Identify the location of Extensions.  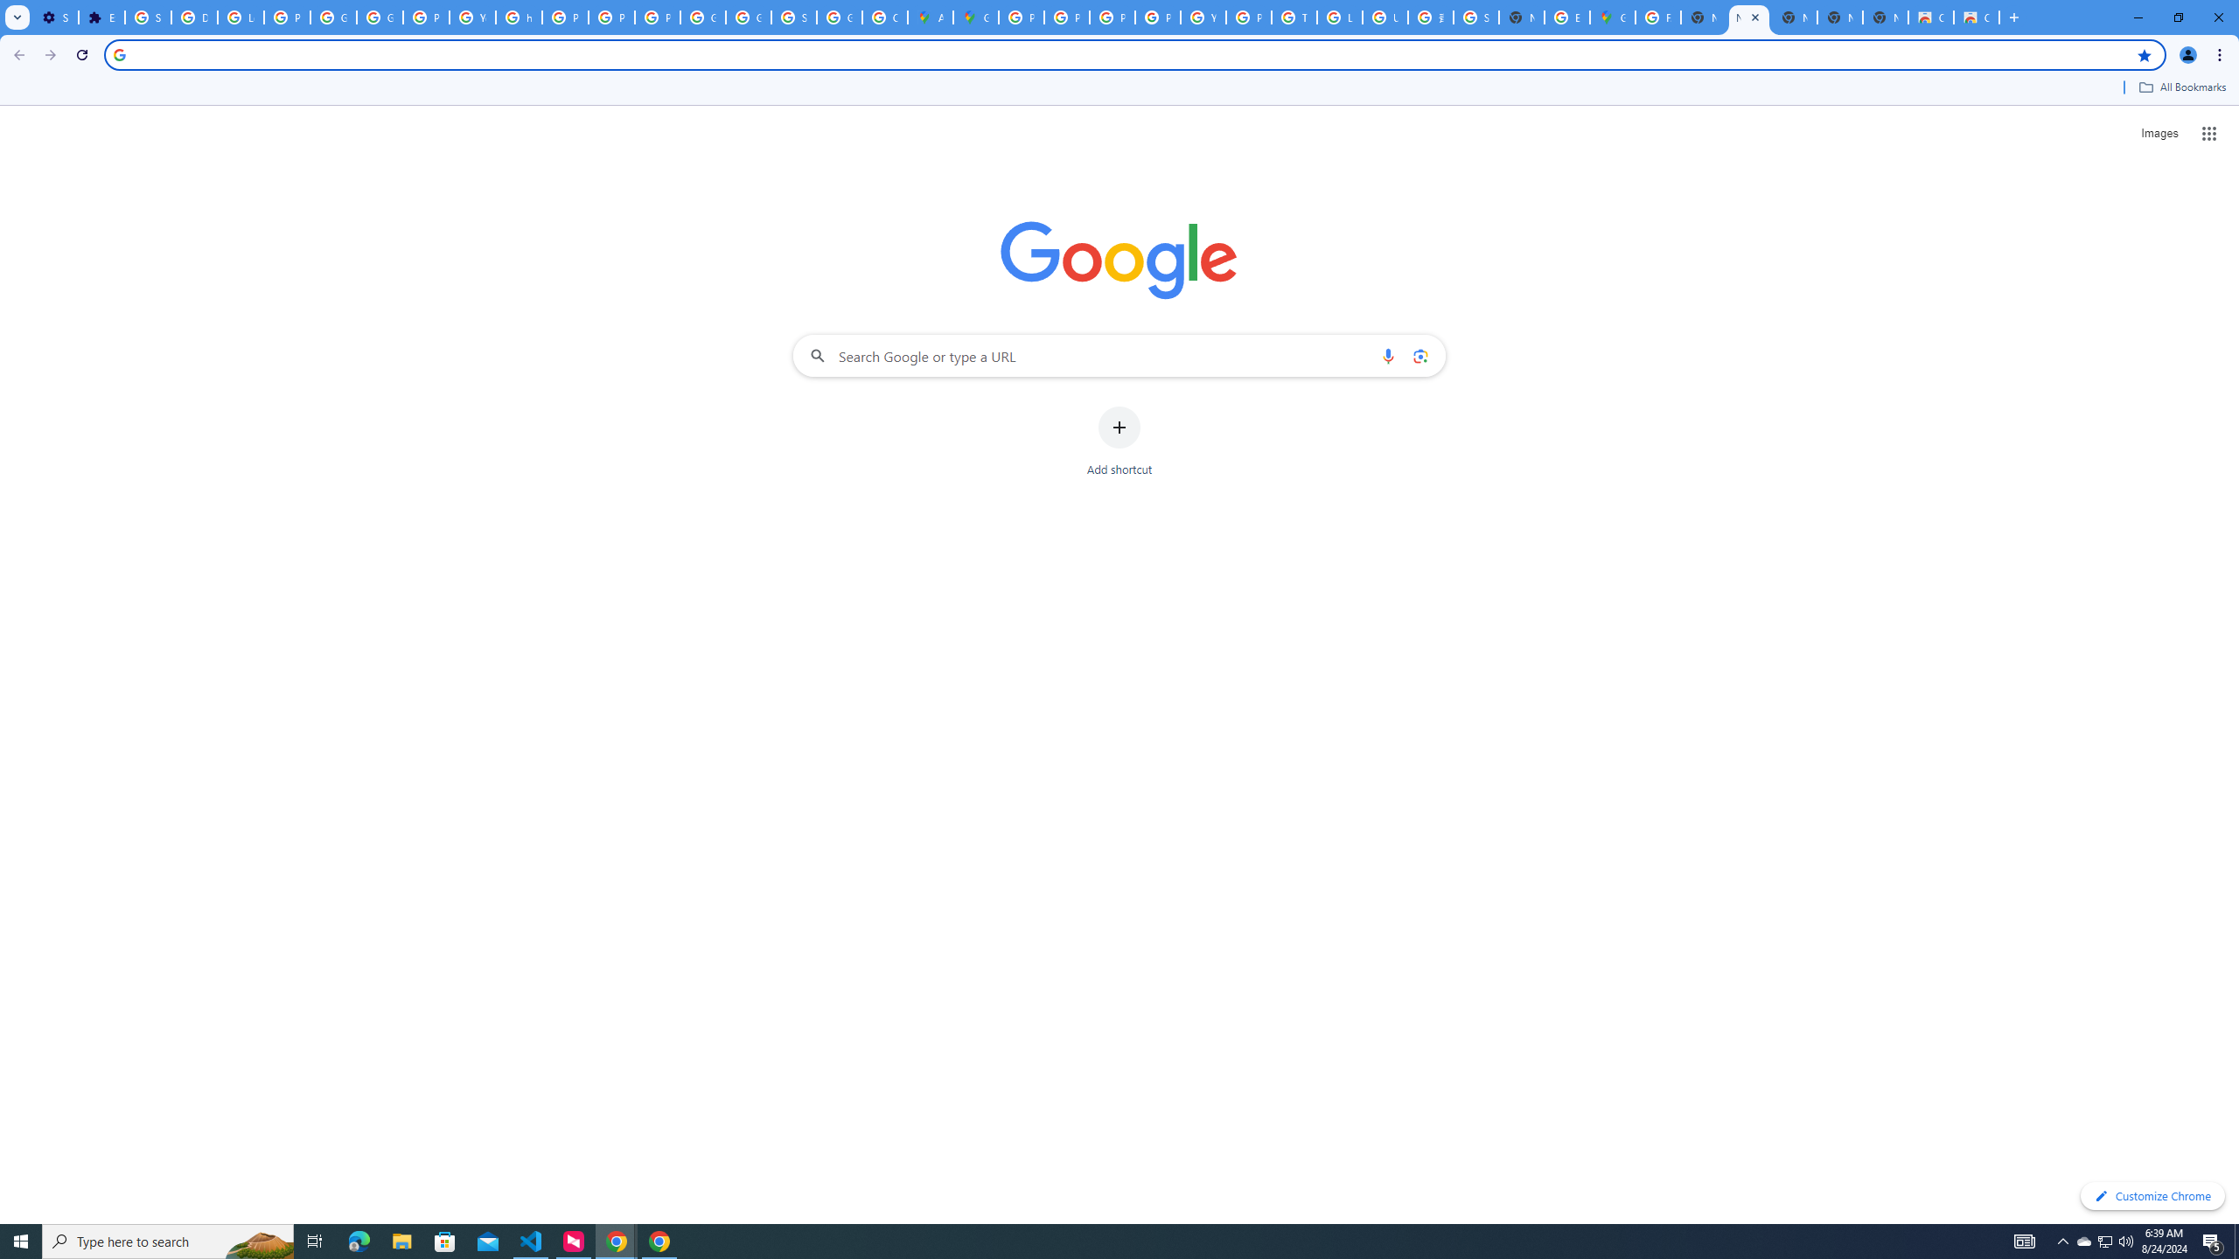
(101, 17).